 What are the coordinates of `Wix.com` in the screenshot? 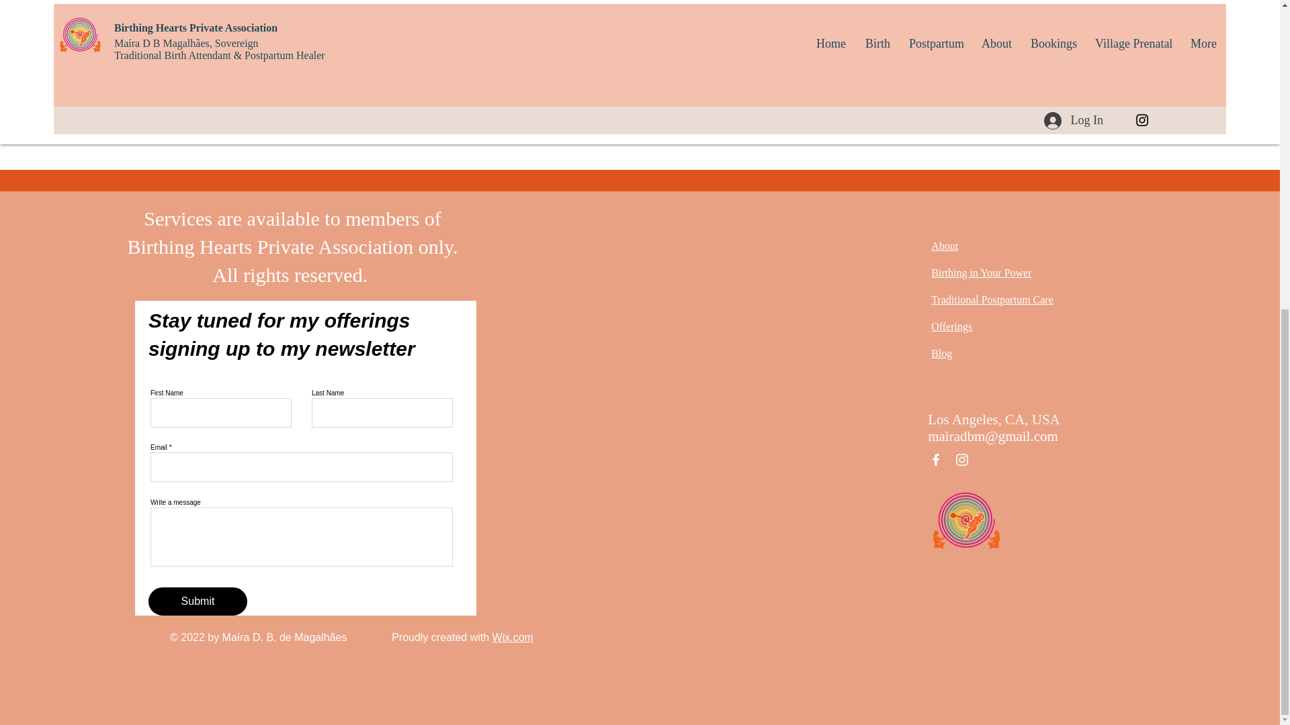 It's located at (513, 636).